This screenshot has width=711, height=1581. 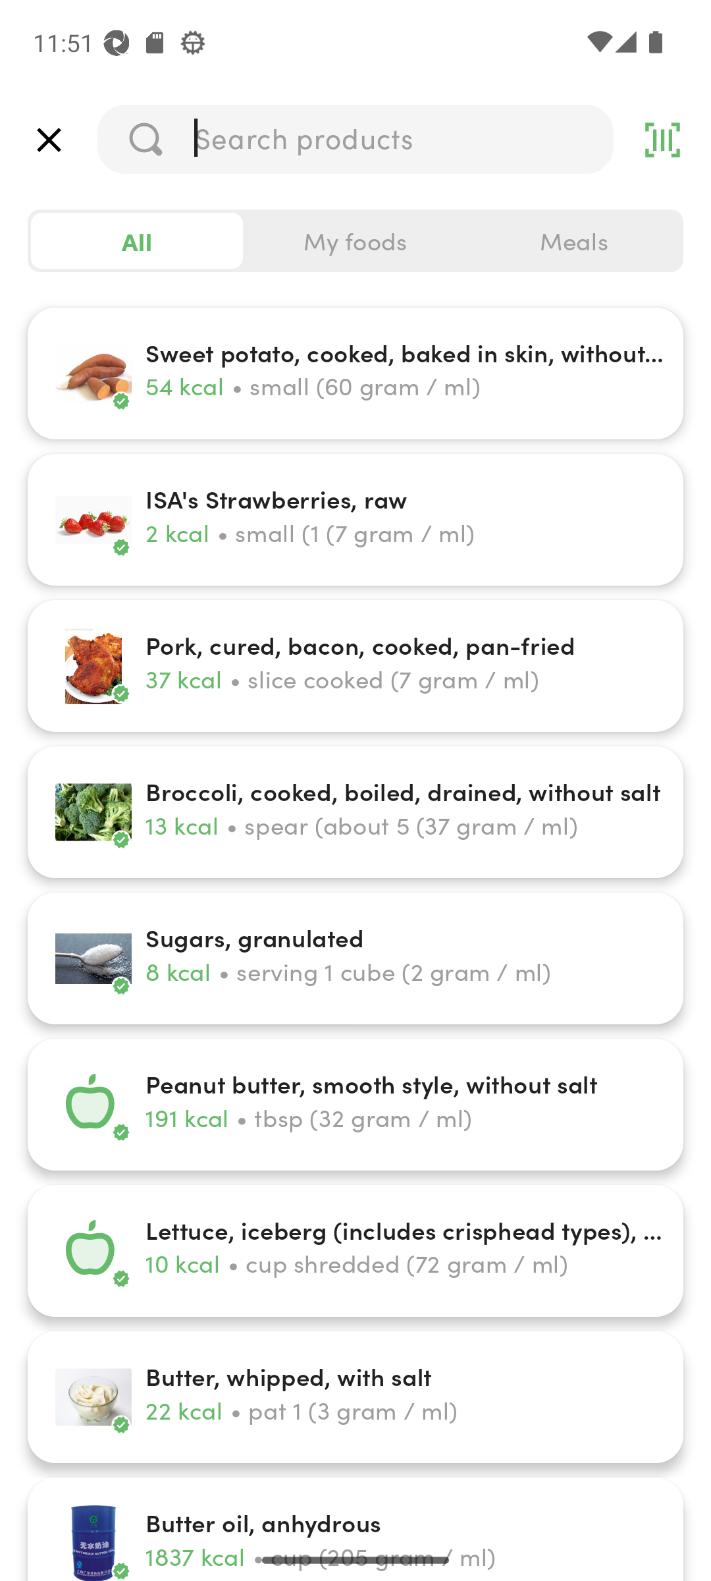 I want to click on Meals, so click(x=573, y=241).